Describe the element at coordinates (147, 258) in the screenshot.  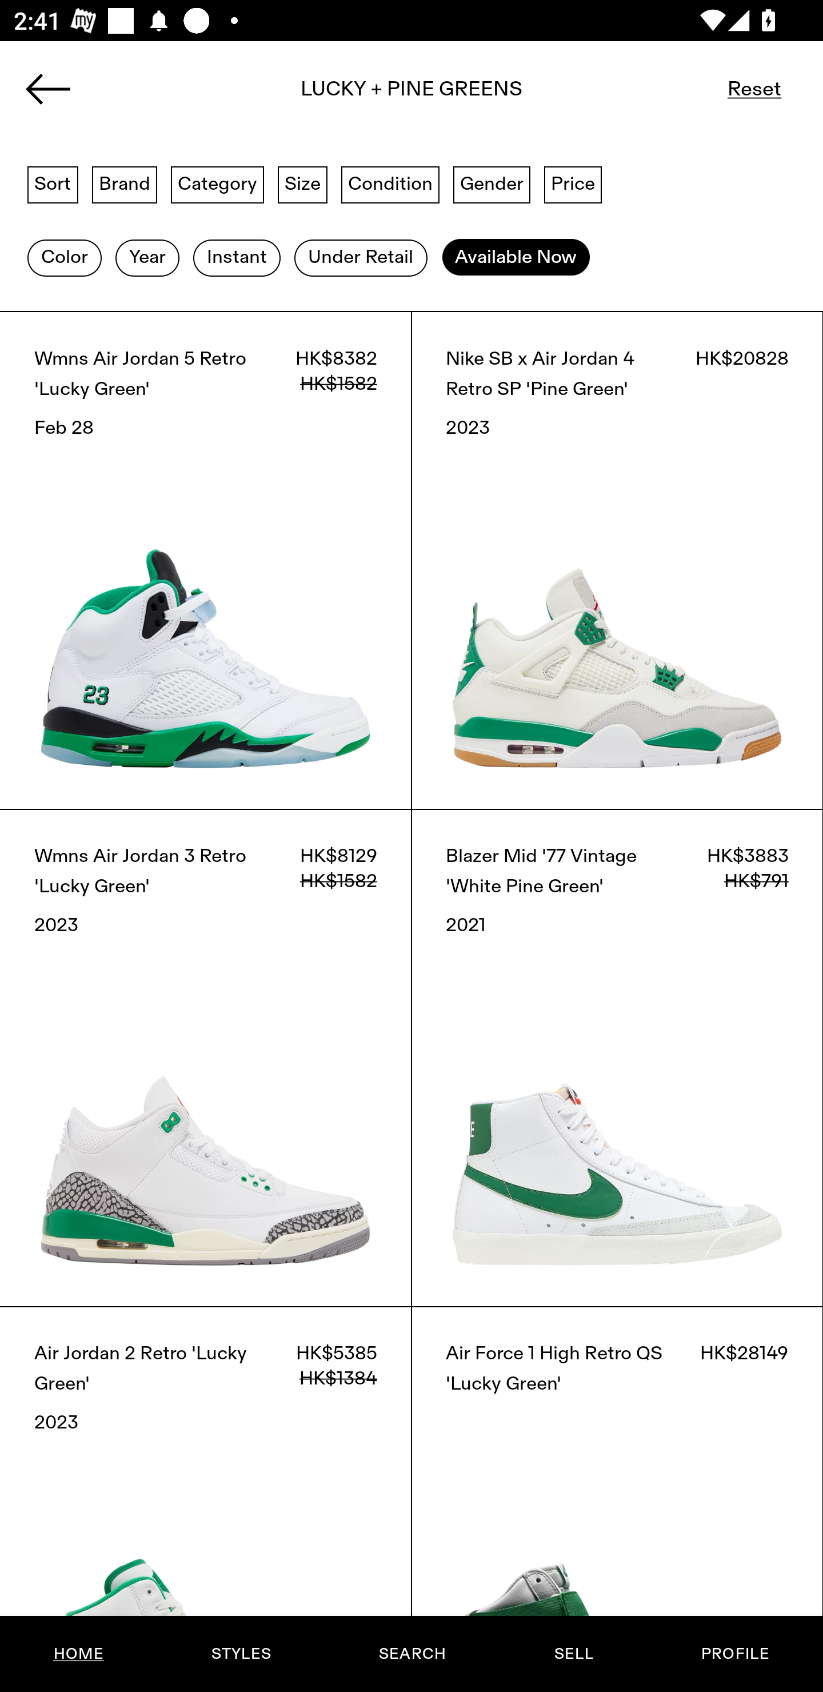
I see `Year` at that location.